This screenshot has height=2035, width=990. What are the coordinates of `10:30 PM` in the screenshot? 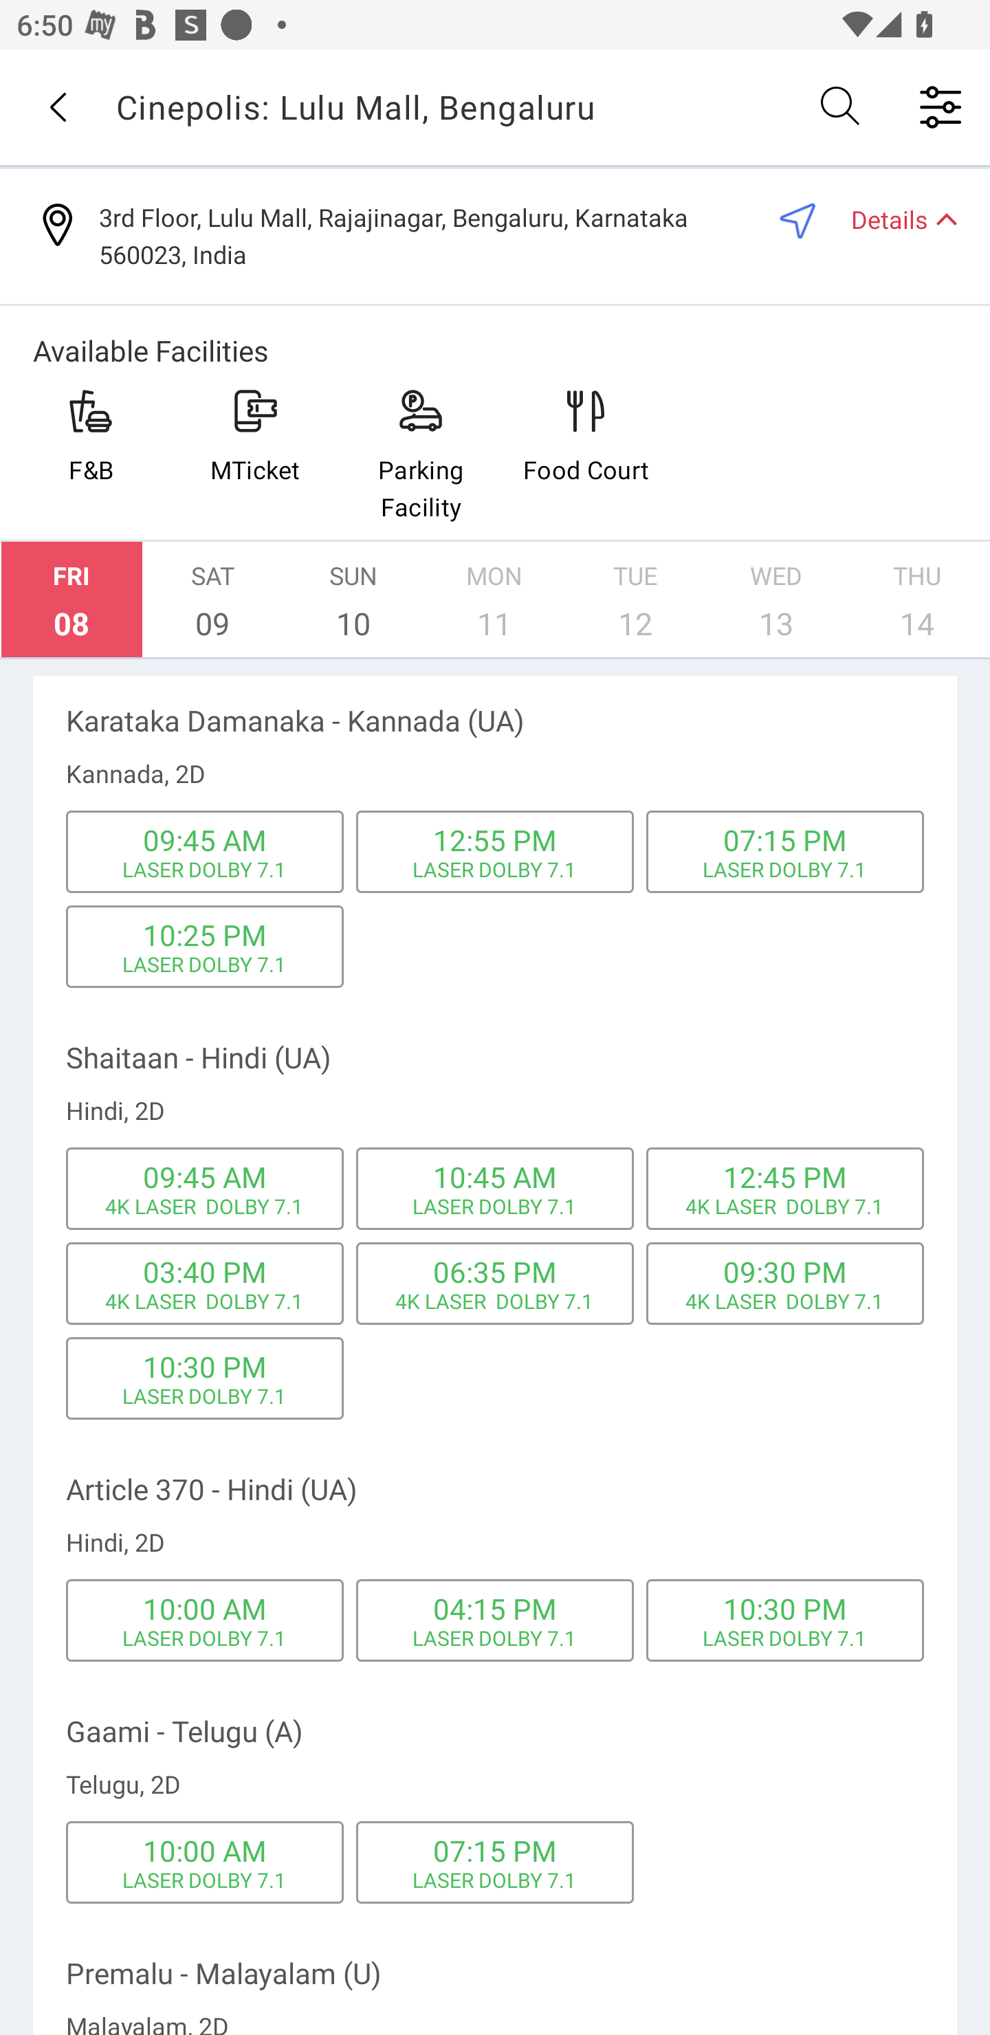 It's located at (785, 1609).